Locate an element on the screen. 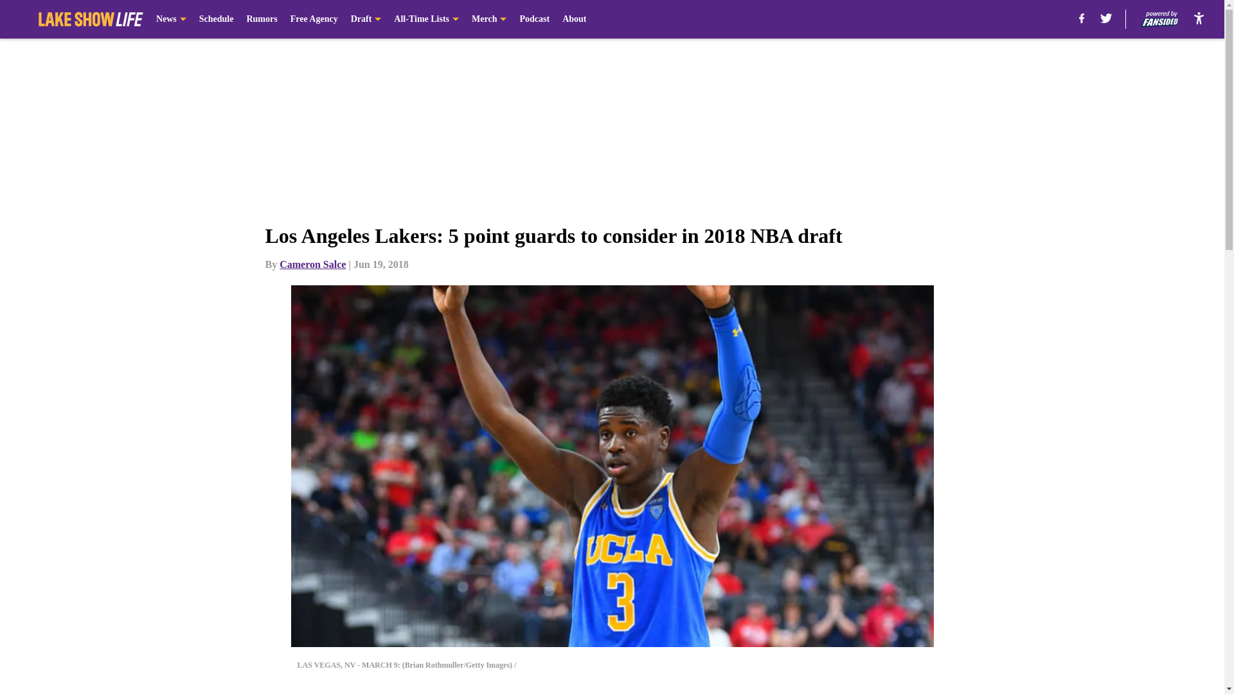 This screenshot has width=1234, height=694. News is located at coordinates (171, 19).